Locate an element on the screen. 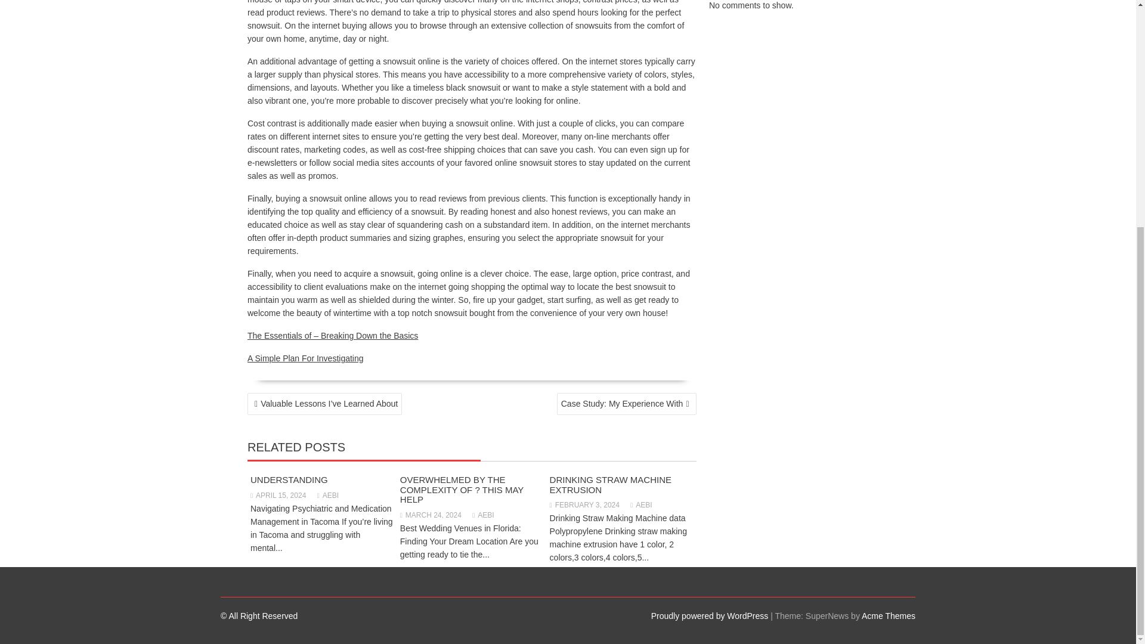 This screenshot has width=1145, height=644. FEBRUARY 3, 2024 is located at coordinates (584, 505).